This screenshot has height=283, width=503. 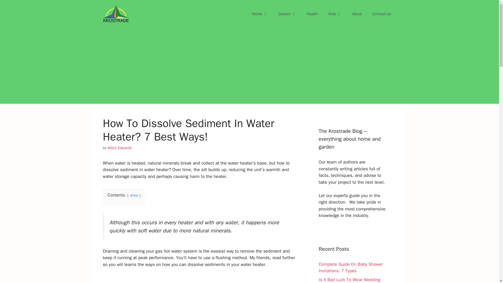 I want to click on Contact us, so click(x=381, y=14).